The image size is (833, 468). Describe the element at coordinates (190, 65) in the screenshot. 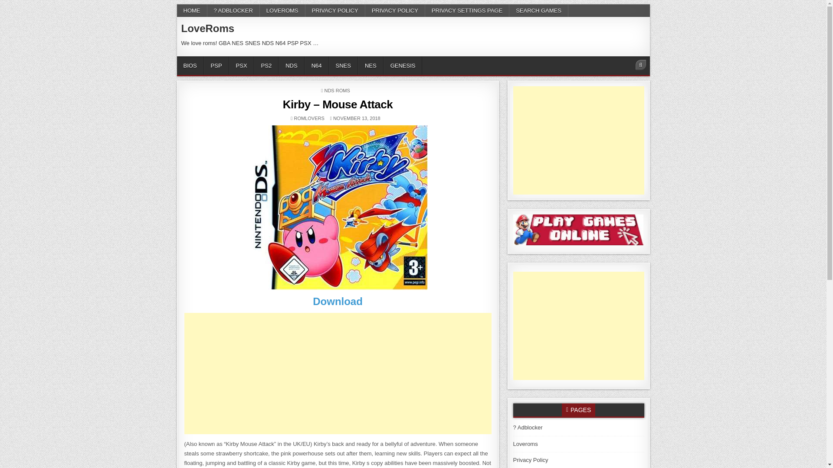

I see `BIOS` at that location.